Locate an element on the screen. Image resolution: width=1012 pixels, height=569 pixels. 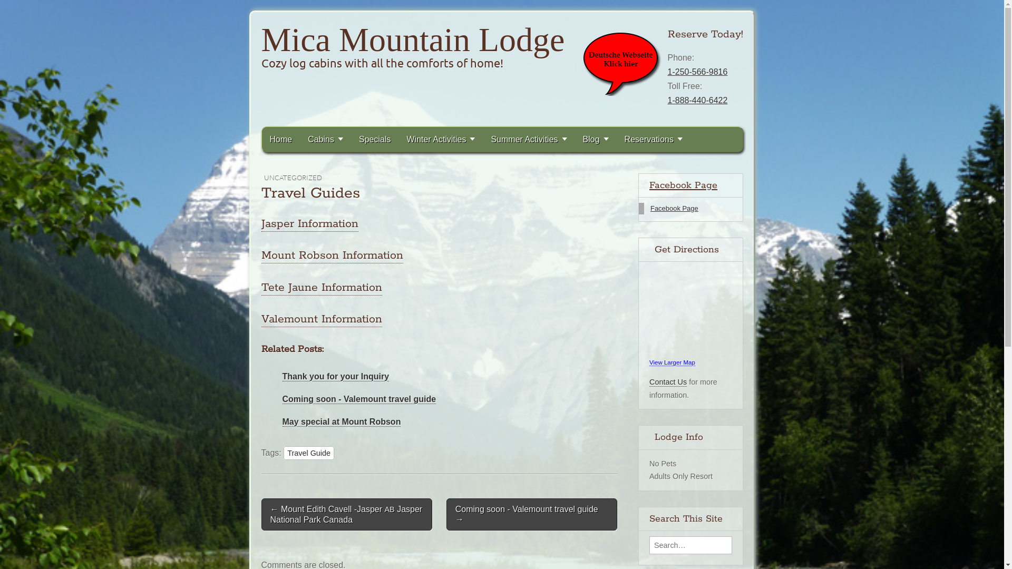
Contact Us is located at coordinates (668, 382).